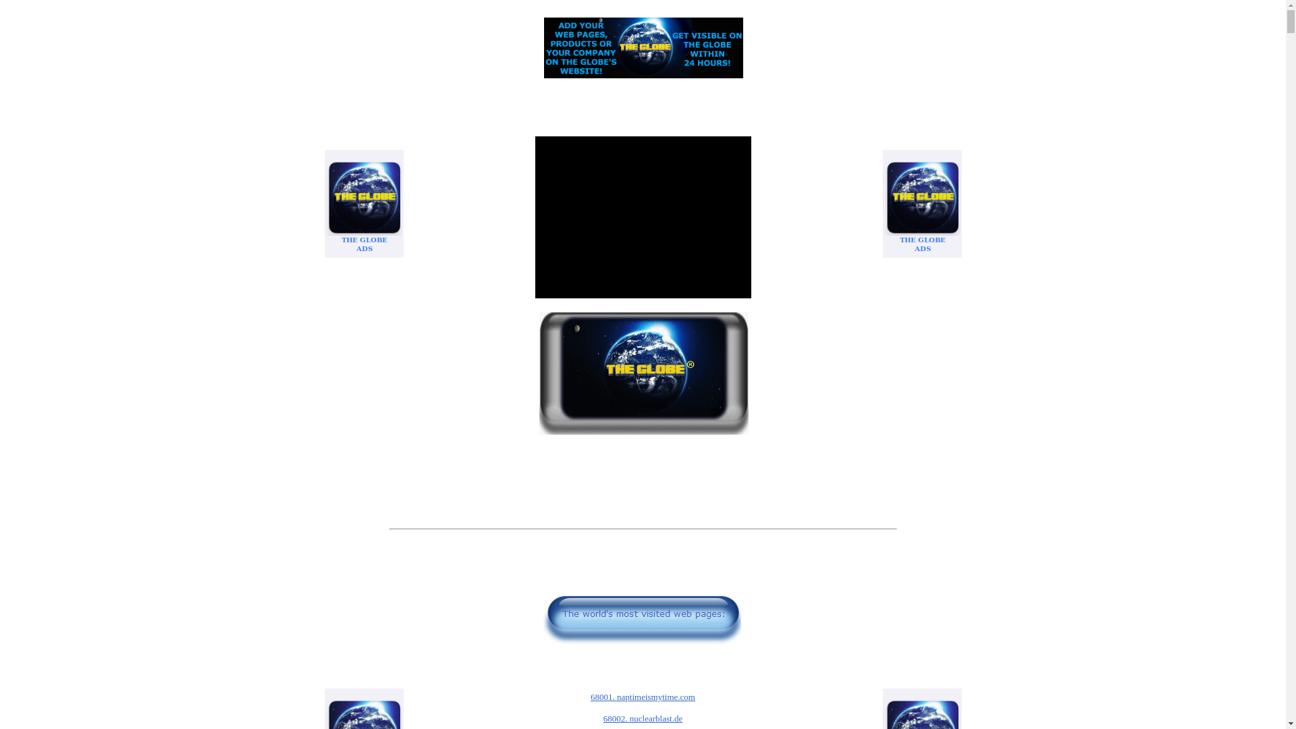 The height and width of the screenshot is (729, 1296). What do you see at coordinates (643, 582) in the screenshot?
I see `The world's most visited web pages:` at bounding box center [643, 582].